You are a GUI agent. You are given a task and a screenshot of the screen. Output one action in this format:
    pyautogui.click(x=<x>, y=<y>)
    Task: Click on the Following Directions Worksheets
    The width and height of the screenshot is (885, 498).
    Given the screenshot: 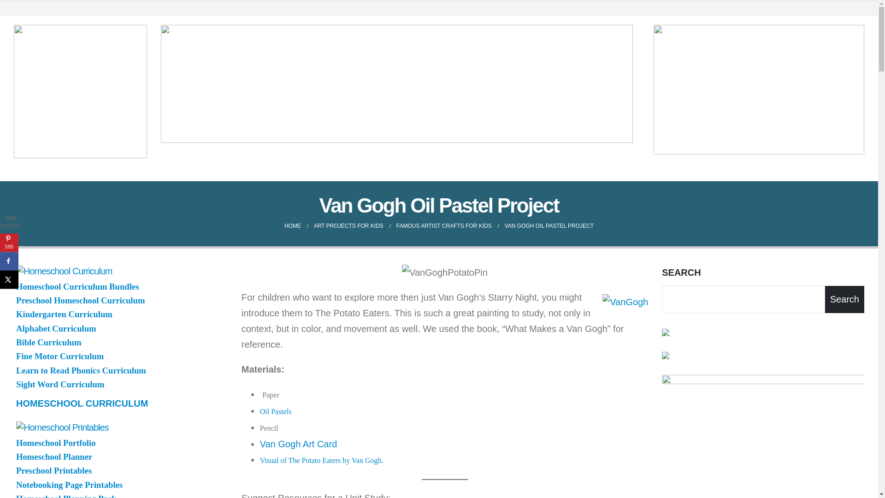 What is the action you would take?
    pyautogui.click(x=759, y=89)
    